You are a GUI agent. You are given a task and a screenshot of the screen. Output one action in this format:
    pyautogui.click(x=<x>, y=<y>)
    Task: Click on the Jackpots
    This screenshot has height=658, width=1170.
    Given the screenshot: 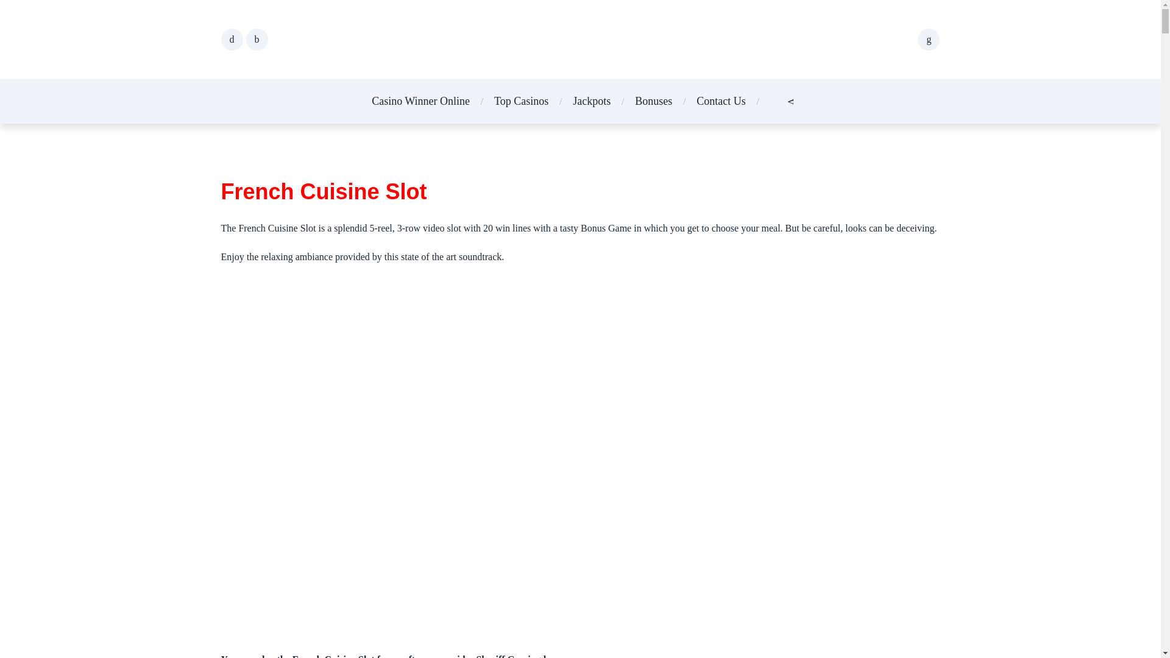 What is the action you would take?
    pyautogui.click(x=592, y=101)
    